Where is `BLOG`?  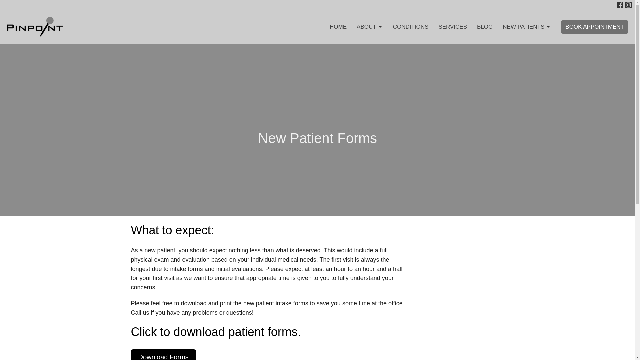
BLOG is located at coordinates (485, 27).